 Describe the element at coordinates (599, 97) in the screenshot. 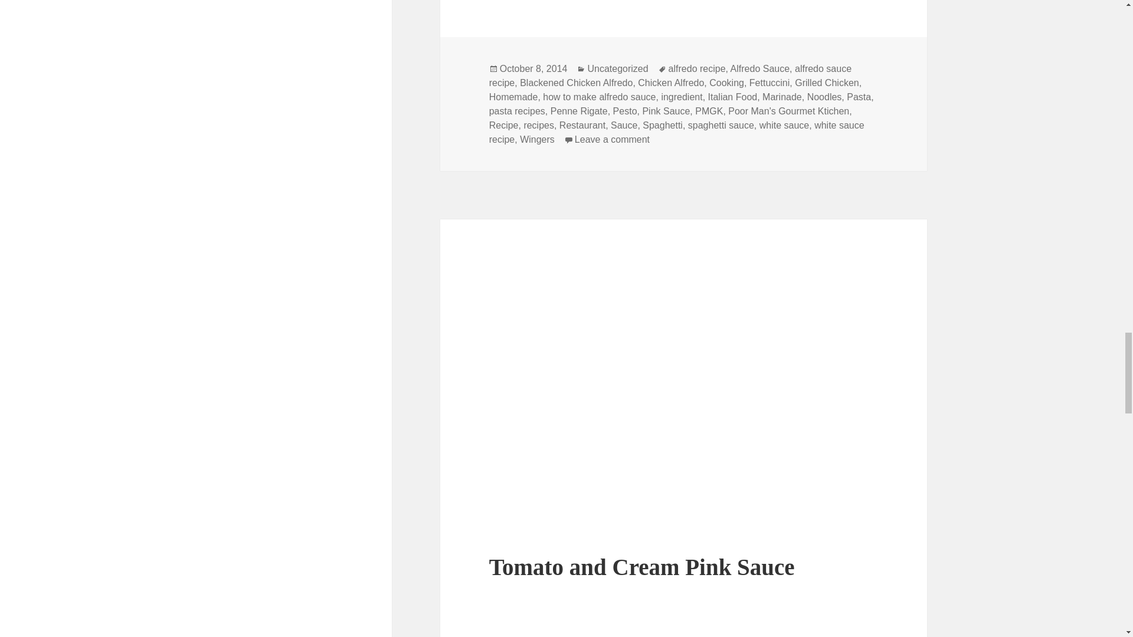

I see `how to make alfredo sauce` at that location.